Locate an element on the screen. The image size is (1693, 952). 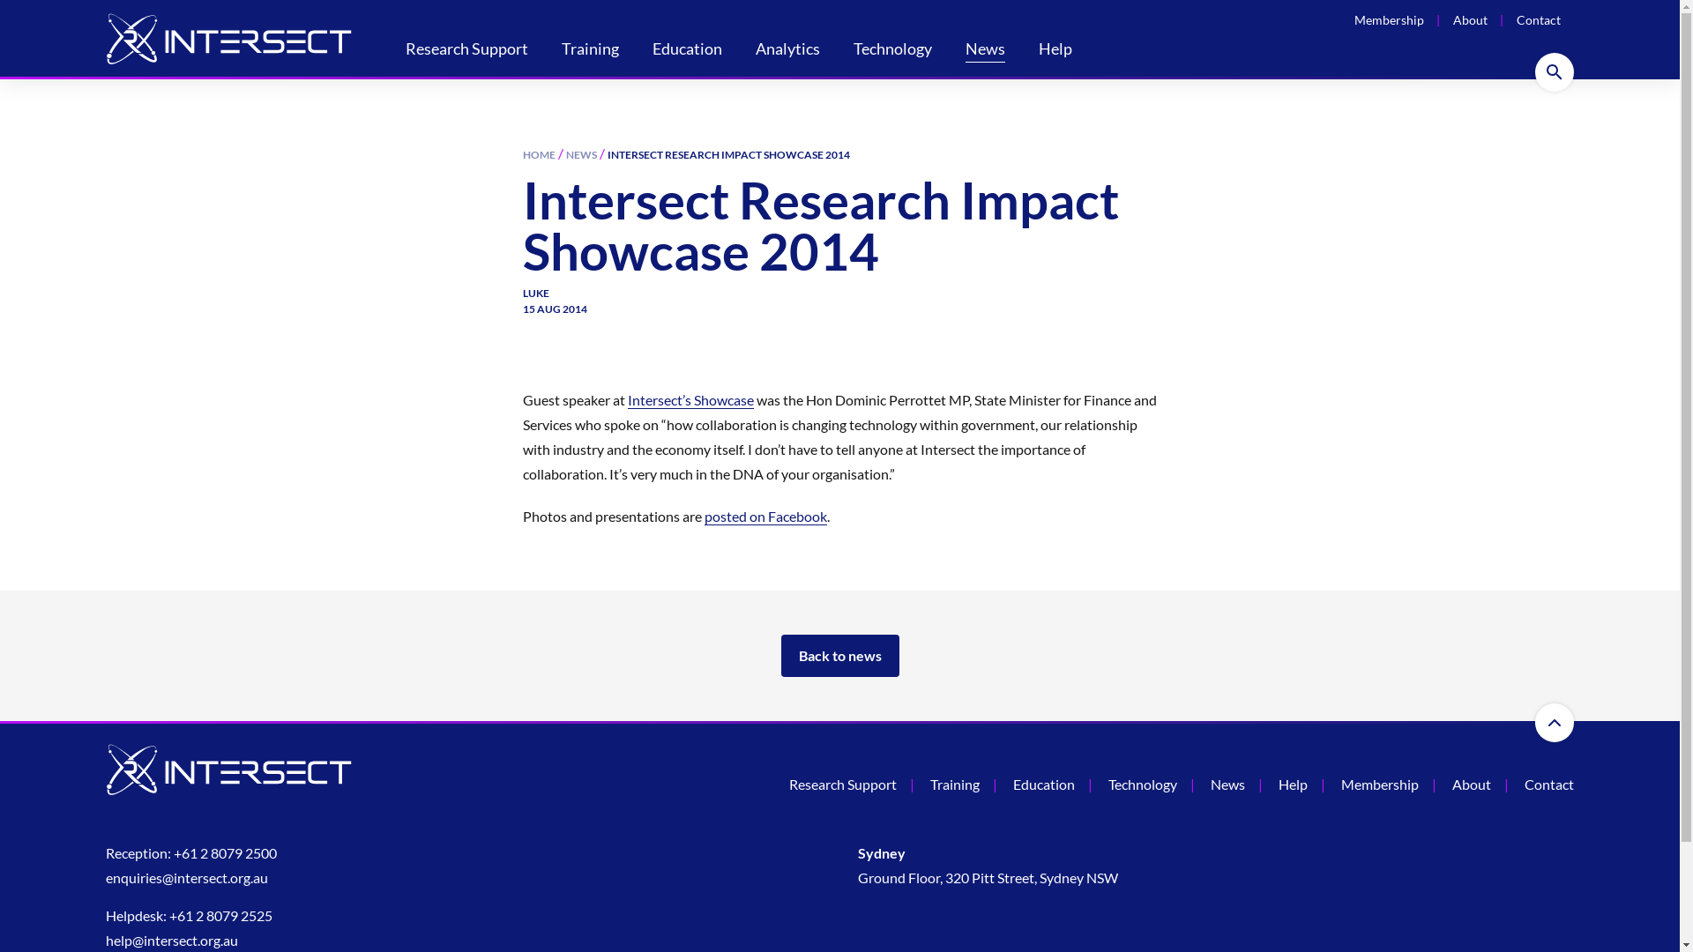
News is located at coordinates (986, 51).